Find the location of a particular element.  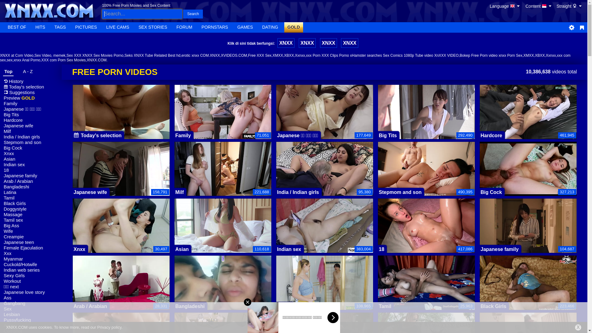

Big Tits is located at coordinates (388, 136).